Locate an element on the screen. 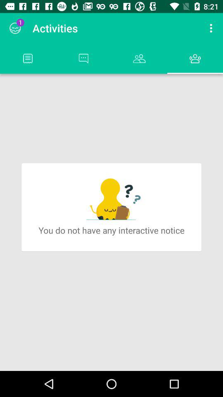  press app to the right of the activities item is located at coordinates (212, 28).